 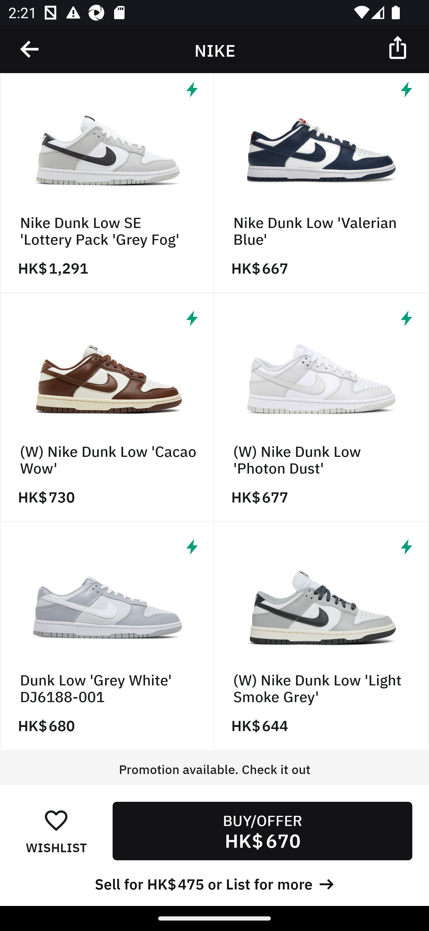 I want to click on , so click(x=399, y=47).